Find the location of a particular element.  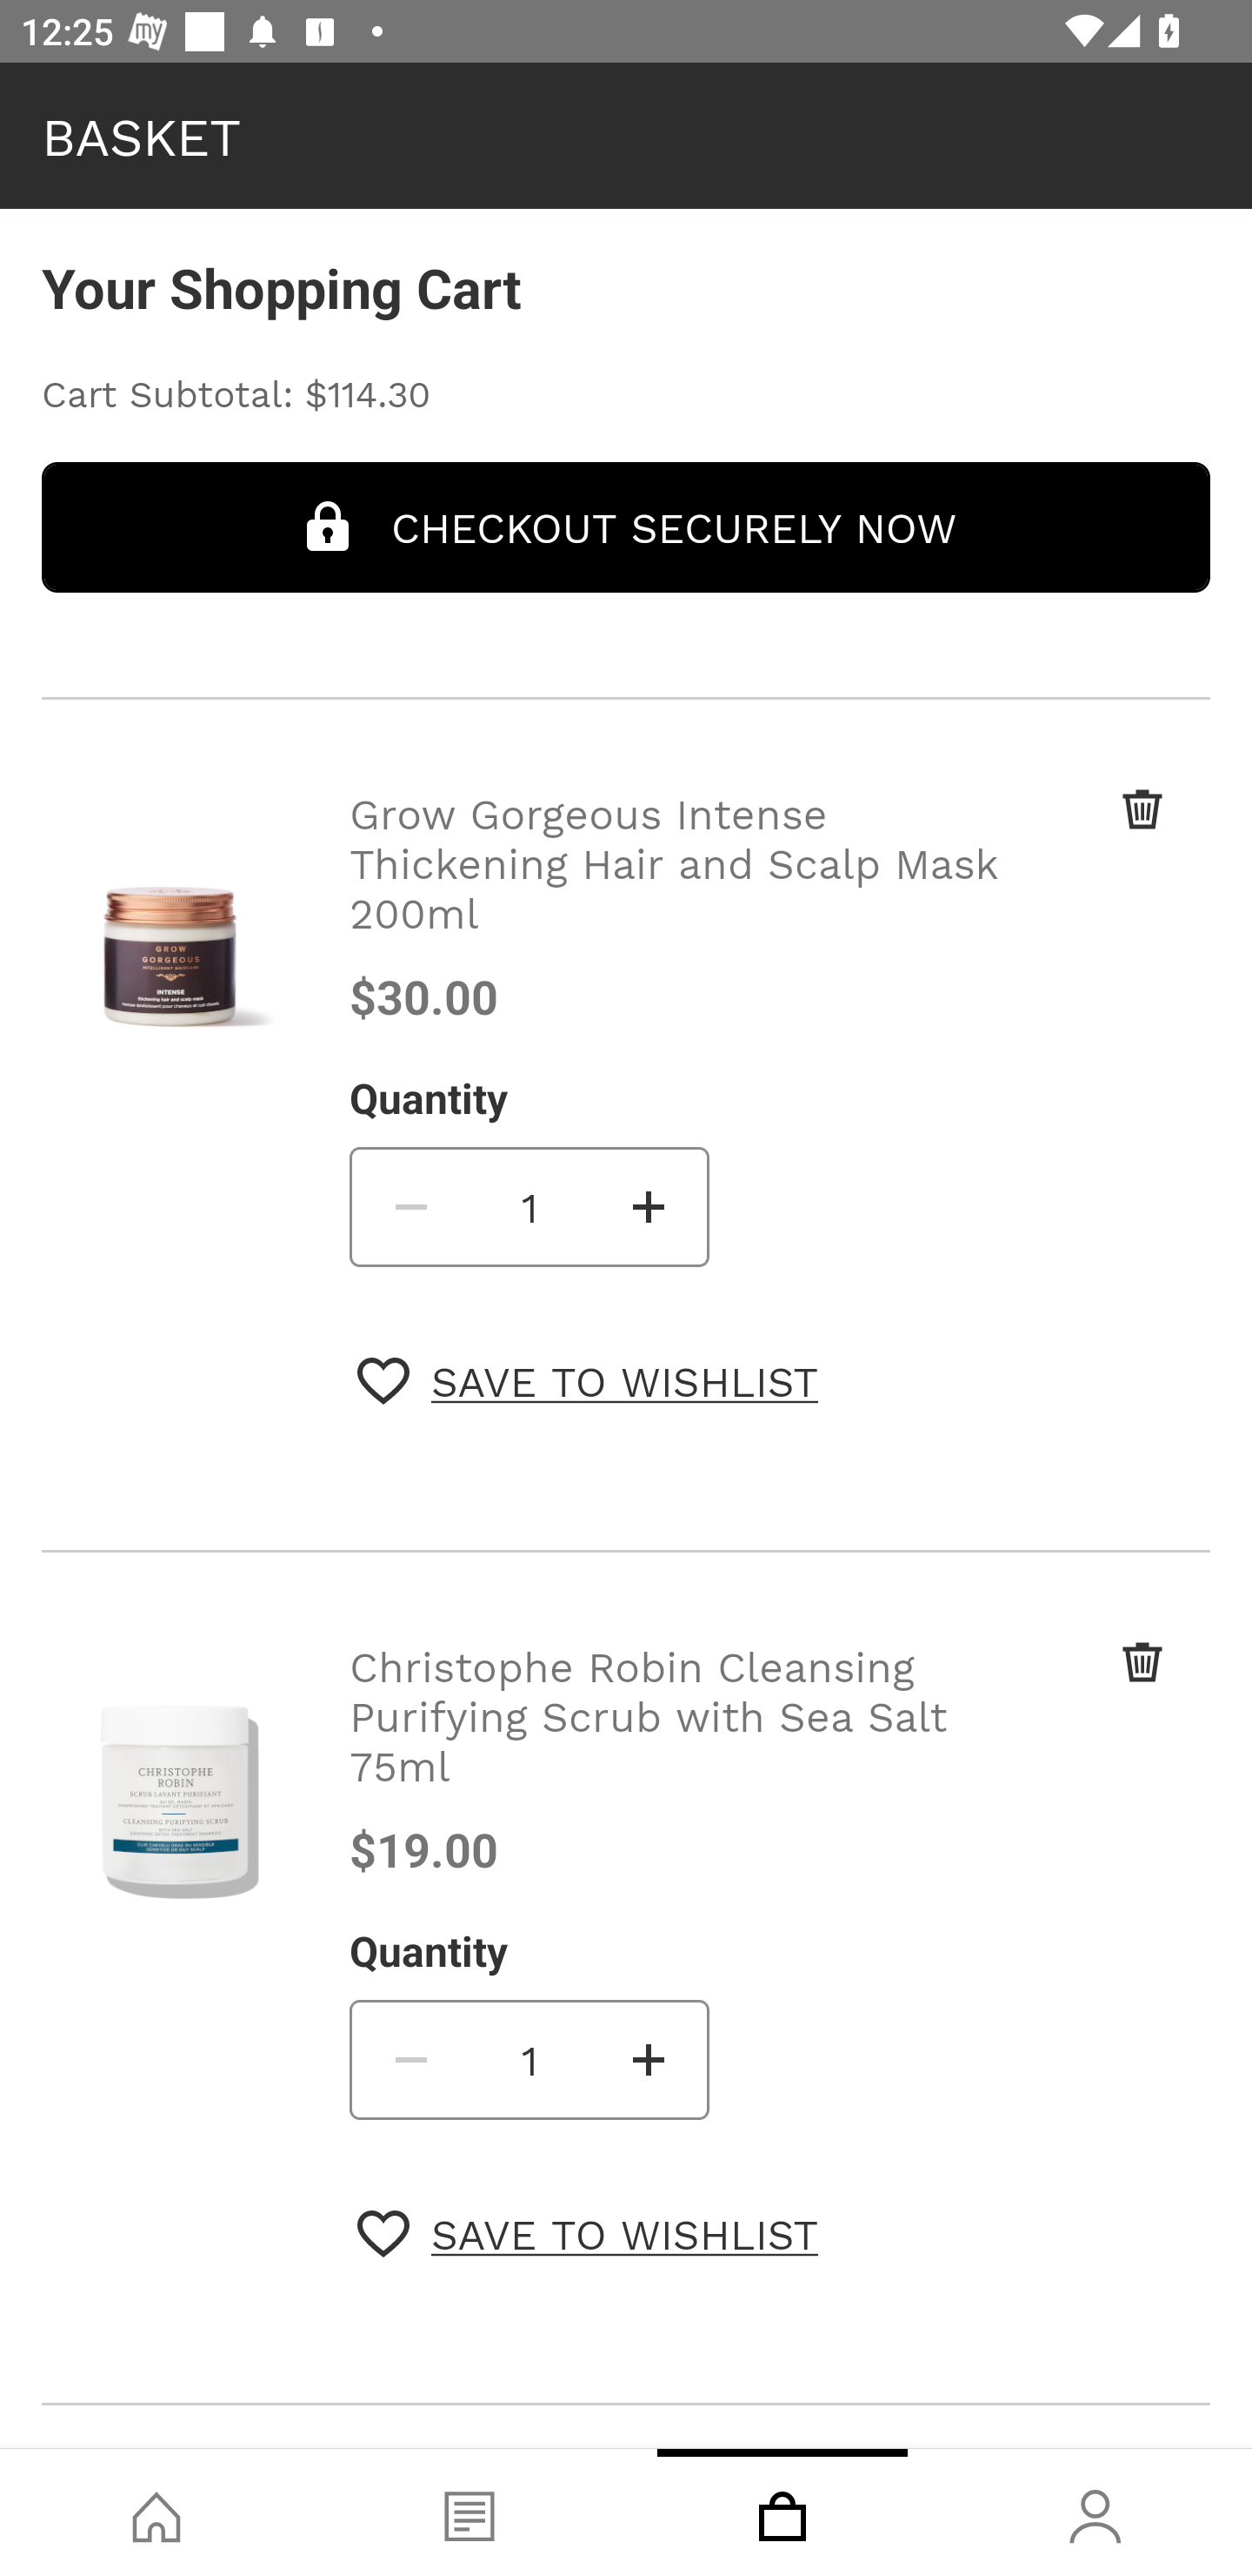

Basket, tab, 3 of 4 is located at coordinates (782, 2512).